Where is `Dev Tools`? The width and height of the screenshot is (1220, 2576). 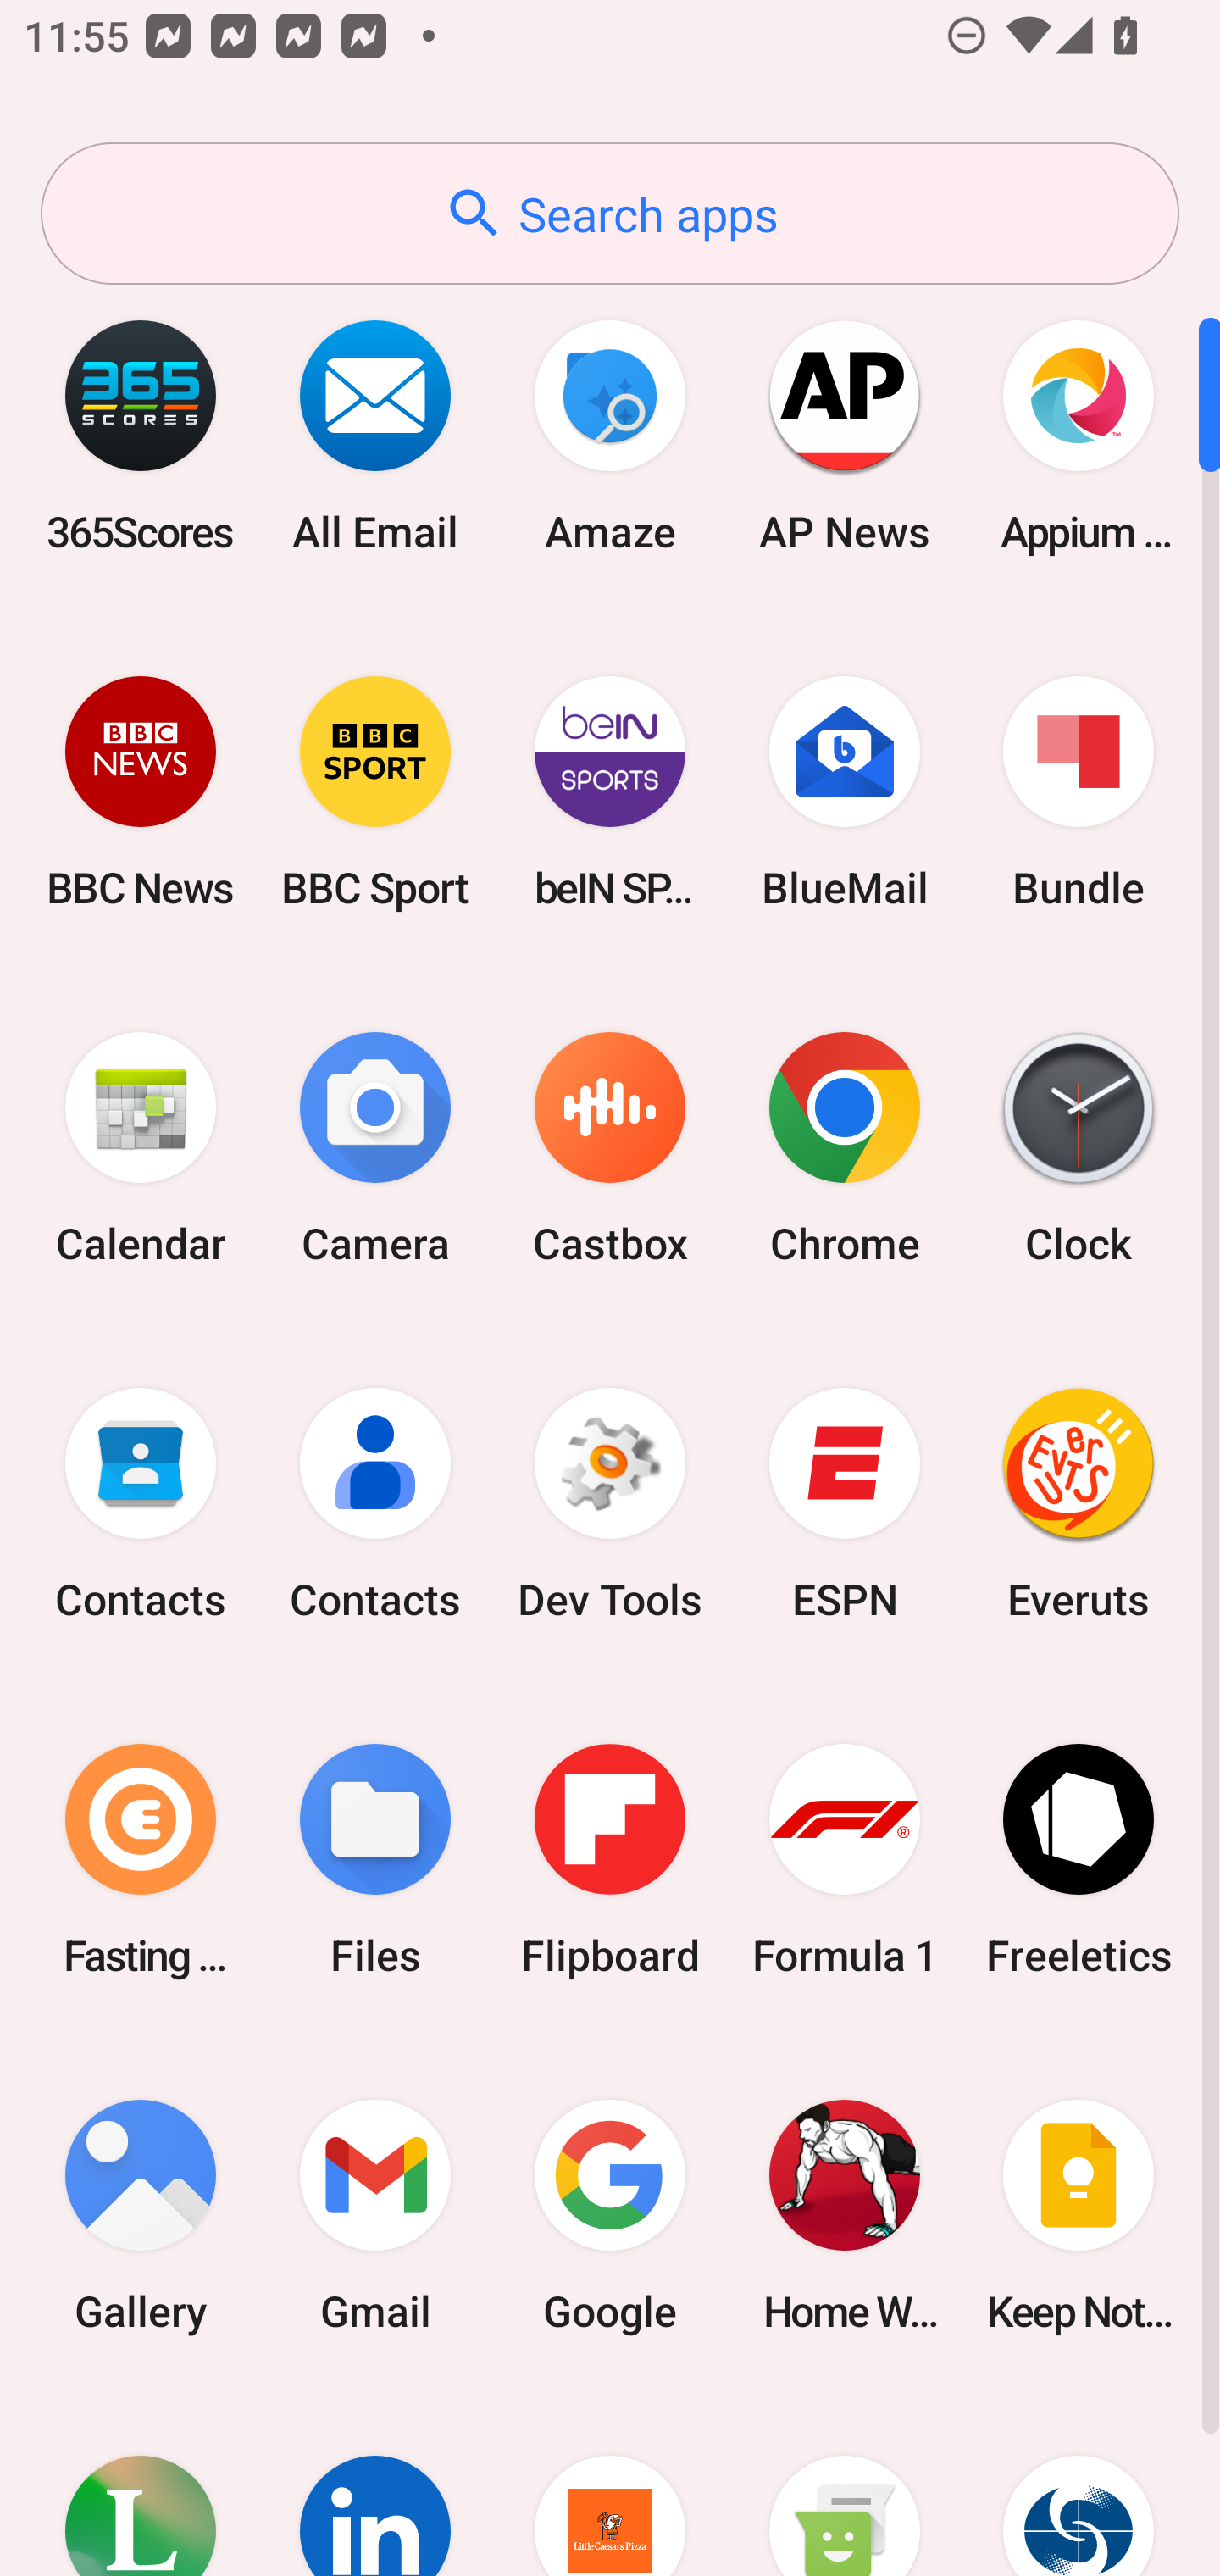 Dev Tools is located at coordinates (610, 1504).